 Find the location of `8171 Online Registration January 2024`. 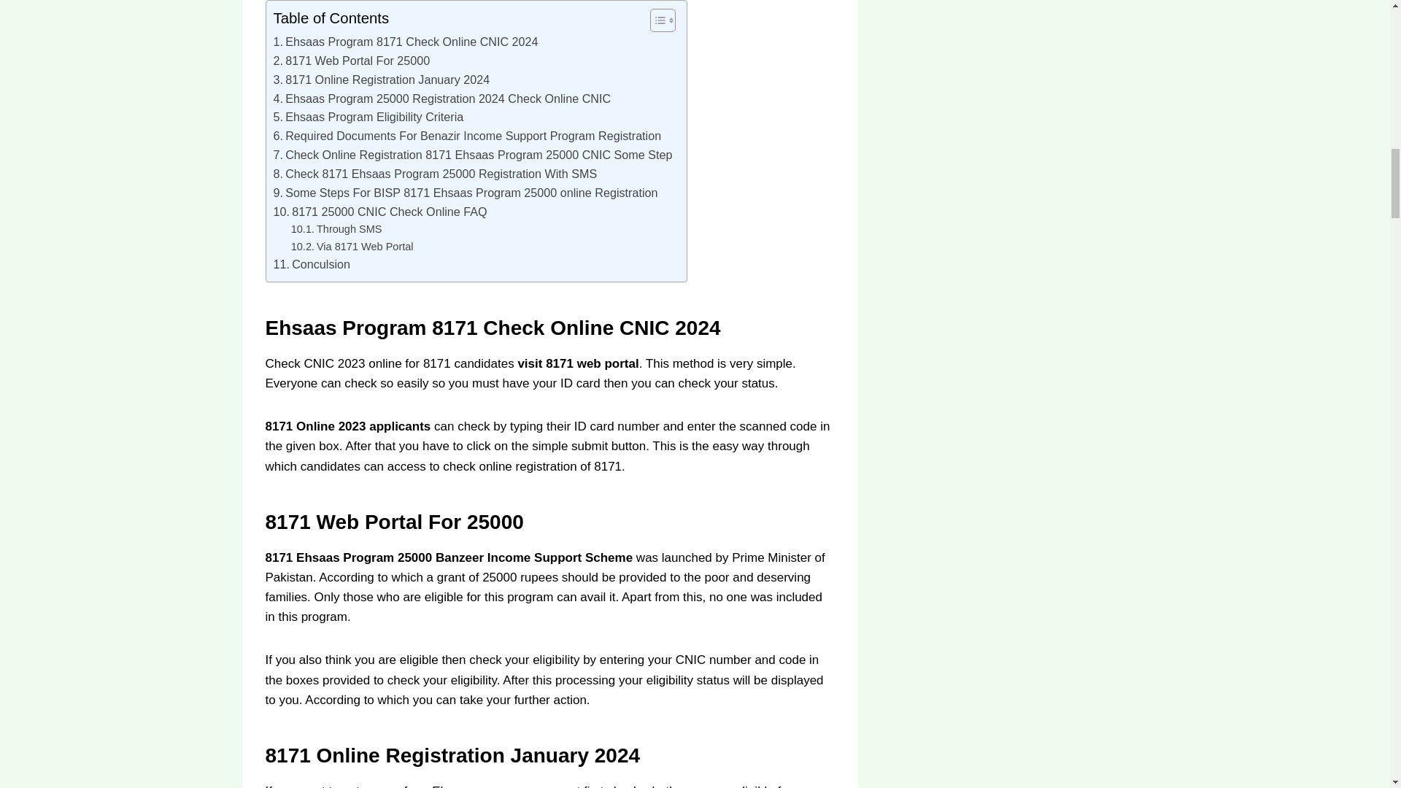

8171 Online Registration January 2024 is located at coordinates (381, 80).